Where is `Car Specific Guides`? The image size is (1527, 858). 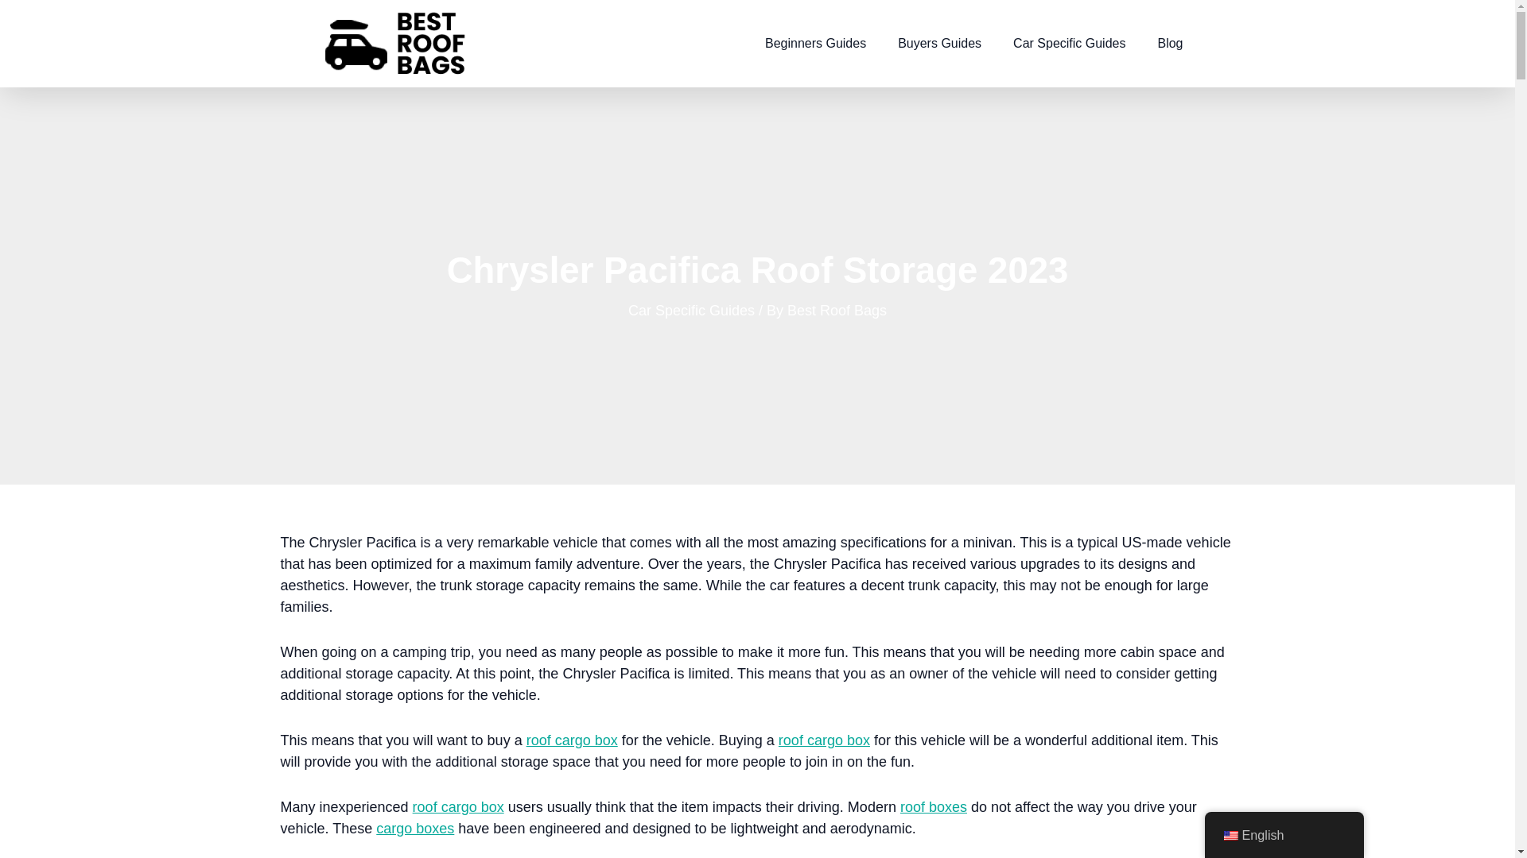 Car Specific Guides is located at coordinates (690, 310).